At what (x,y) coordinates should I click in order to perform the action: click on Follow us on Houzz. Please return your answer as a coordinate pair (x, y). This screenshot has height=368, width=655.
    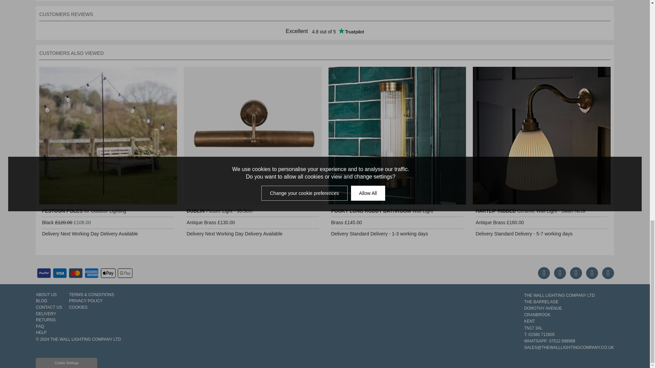
    Looking at the image, I should click on (608, 273).